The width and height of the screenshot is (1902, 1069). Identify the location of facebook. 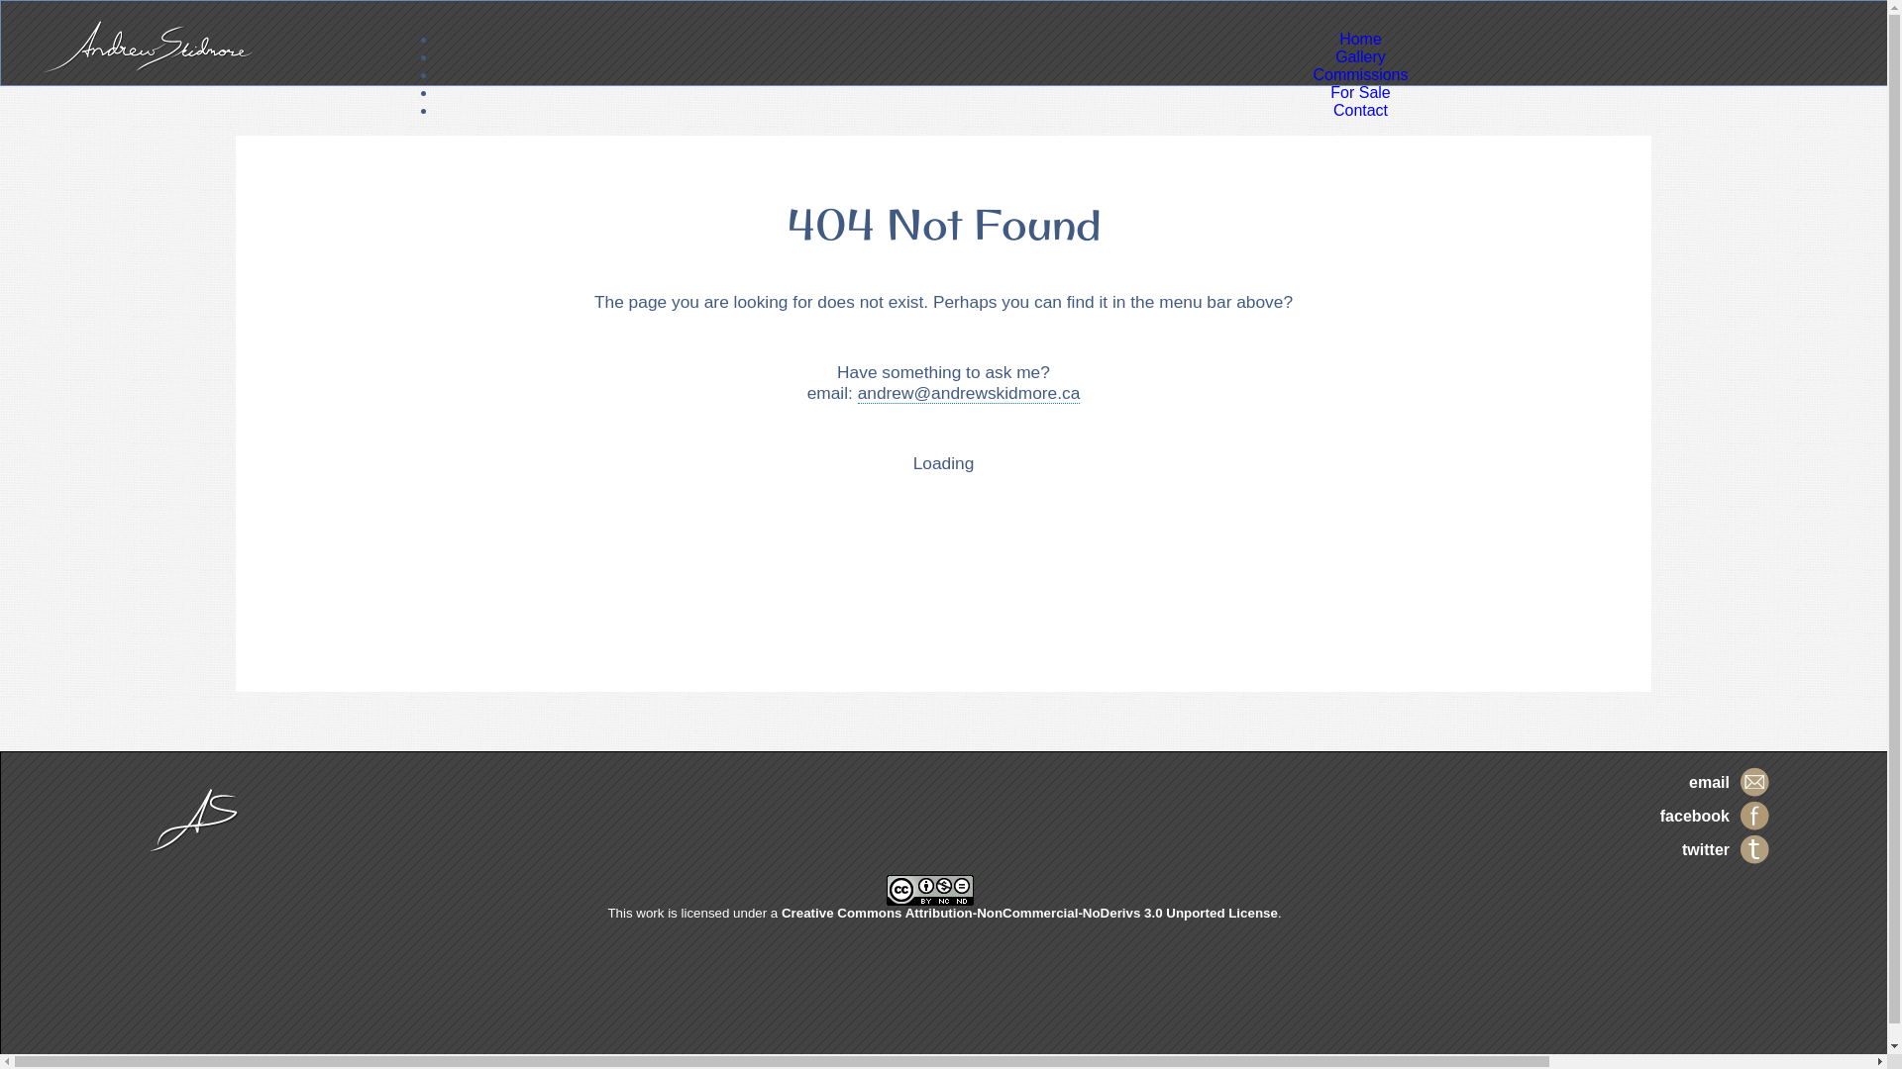
(1695, 816).